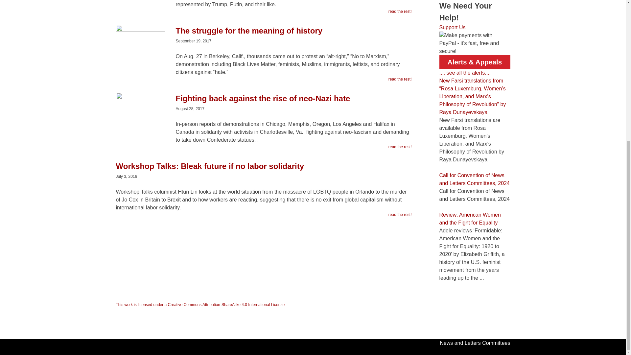 The image size is (631, 355). Describe the element at coordinates (263, 102) in the screenshot. I see `Fighting back against the rise of neo-Nazi hate` at that location.